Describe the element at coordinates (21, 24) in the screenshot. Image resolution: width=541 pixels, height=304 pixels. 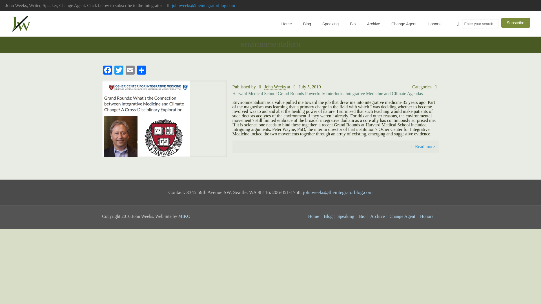
I see `John Weeks, Integrator` at that location.